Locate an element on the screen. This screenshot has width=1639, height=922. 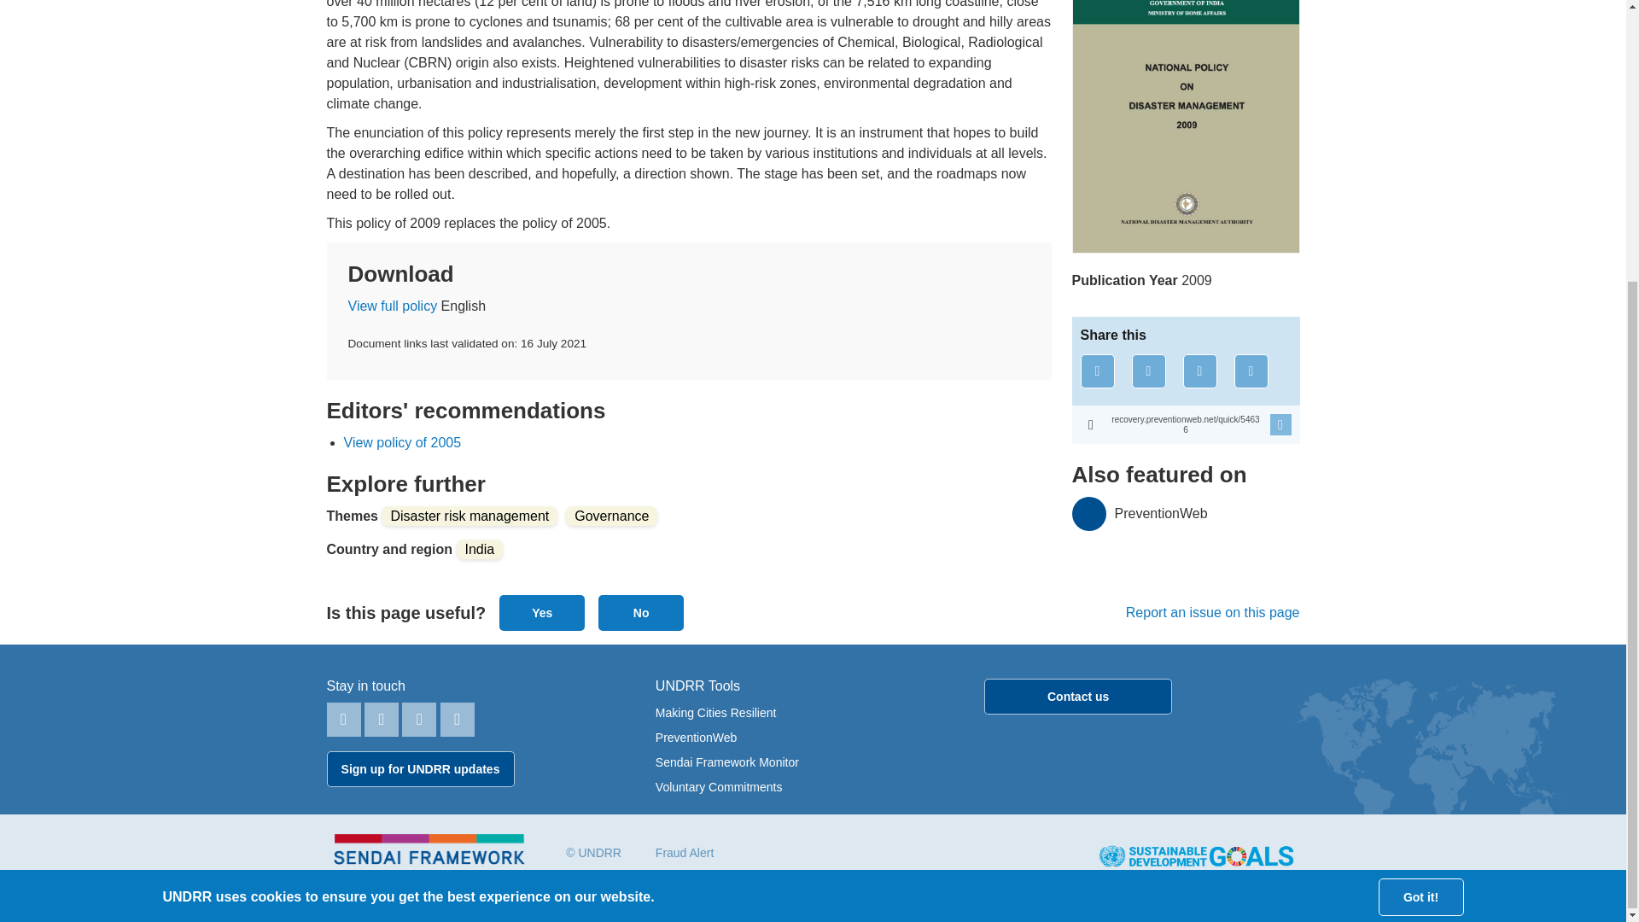
Share via Email is located at coordinates (1251, 371).